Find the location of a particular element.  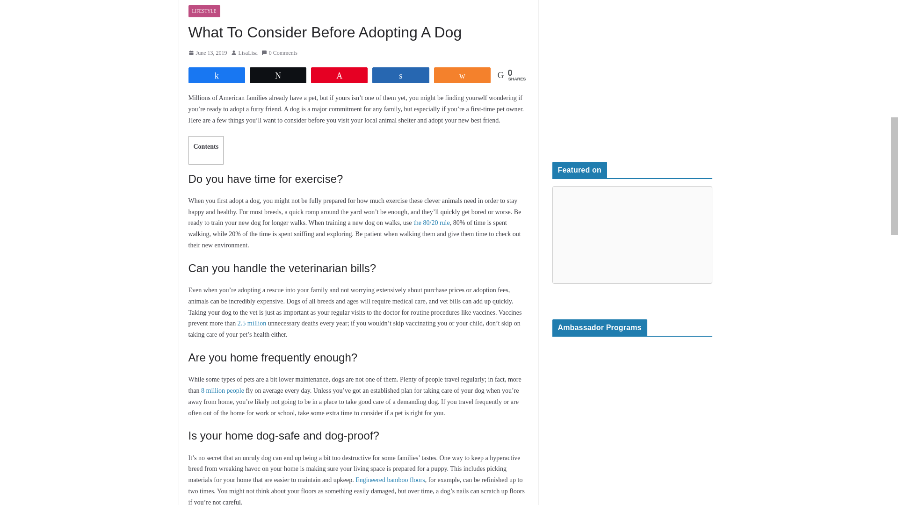

2.5 million is located at coordinates (252, 323).